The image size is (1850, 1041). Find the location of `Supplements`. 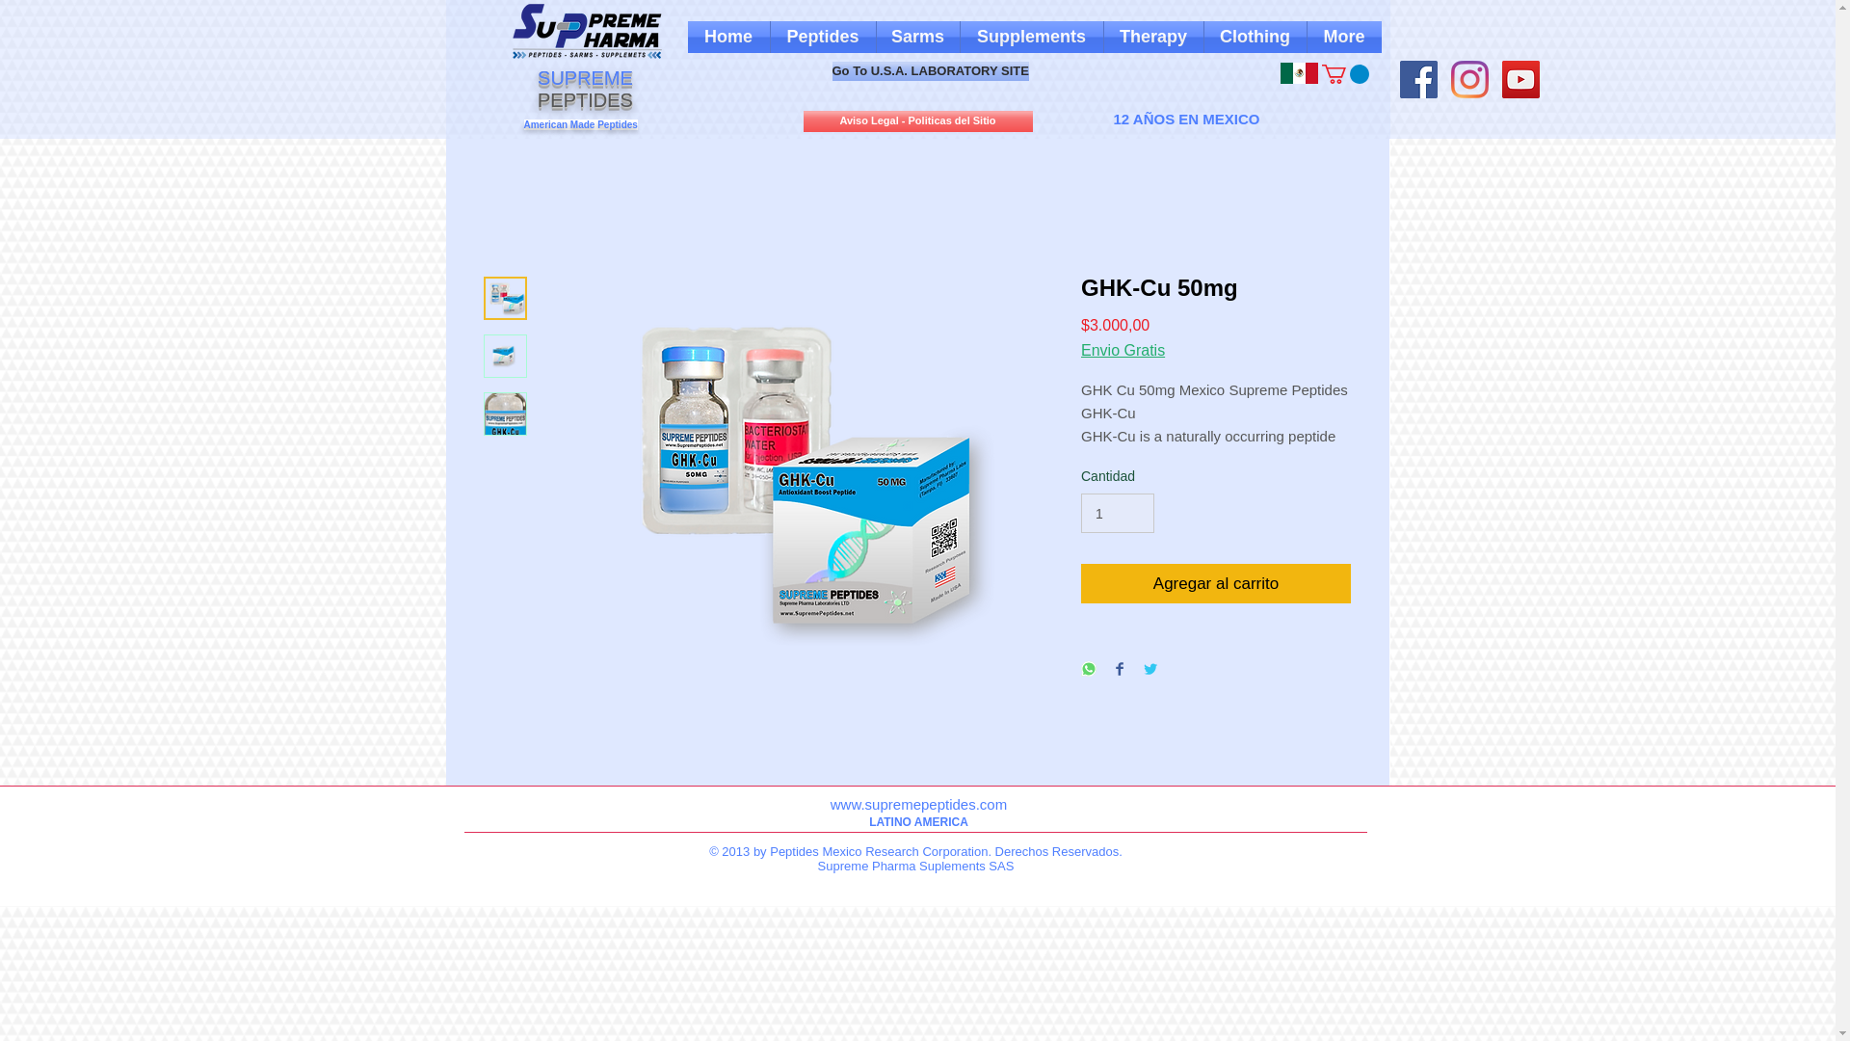

Supplements is located at coordinates (1031, 37).